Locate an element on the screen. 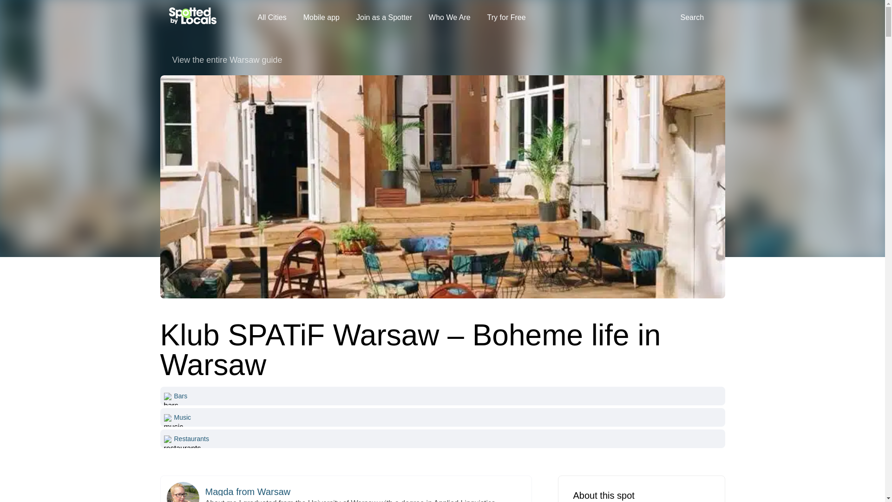 The image size is (892, 502). Try for Free is located at coordinates (506, 18).